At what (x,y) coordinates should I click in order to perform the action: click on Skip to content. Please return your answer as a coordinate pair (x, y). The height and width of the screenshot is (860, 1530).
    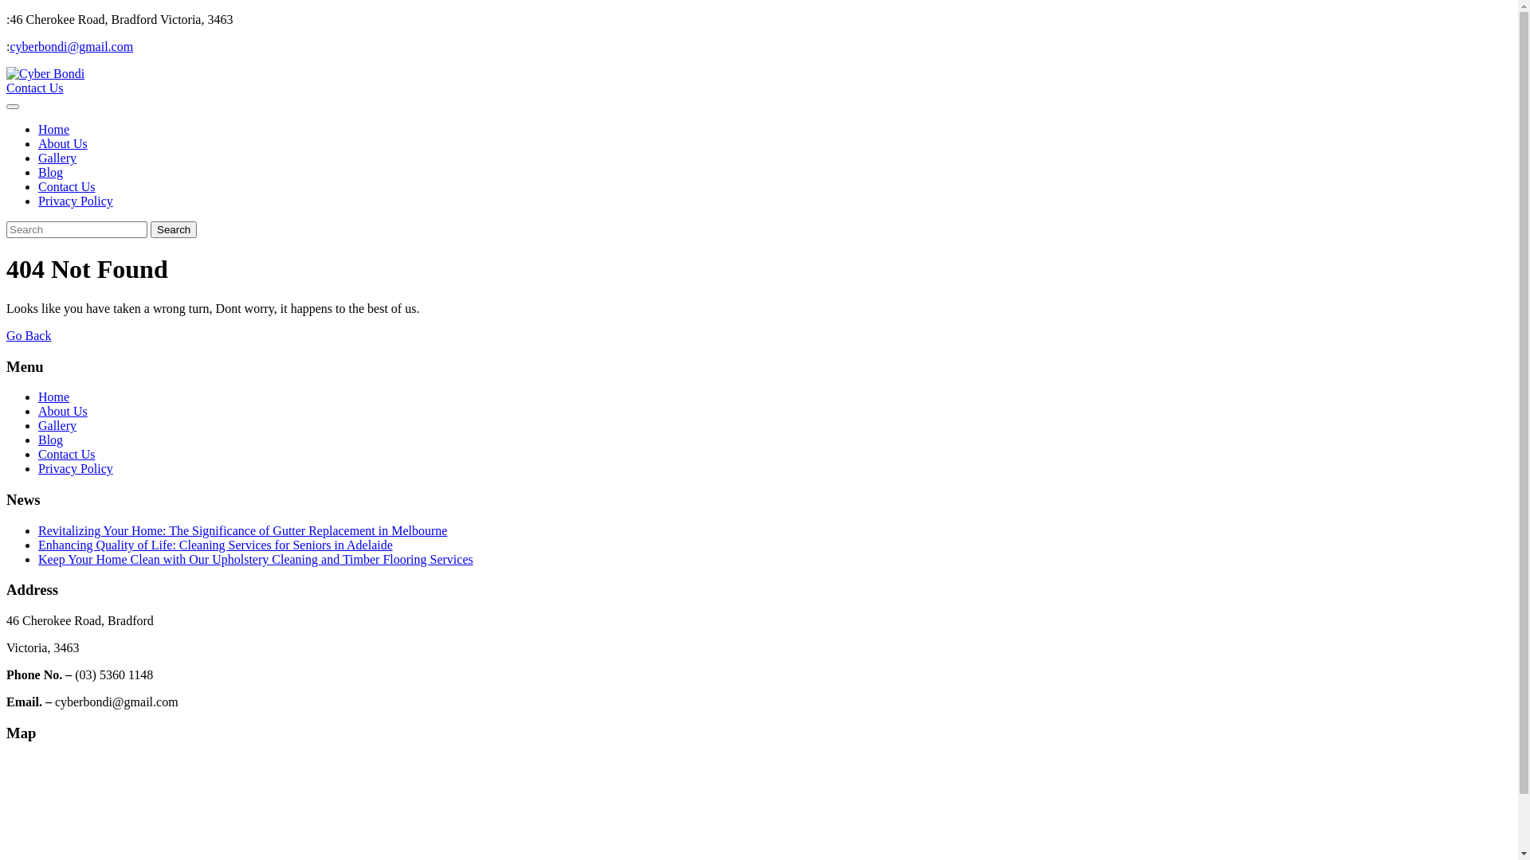
    Looking at the image, I should click on (6, 13).